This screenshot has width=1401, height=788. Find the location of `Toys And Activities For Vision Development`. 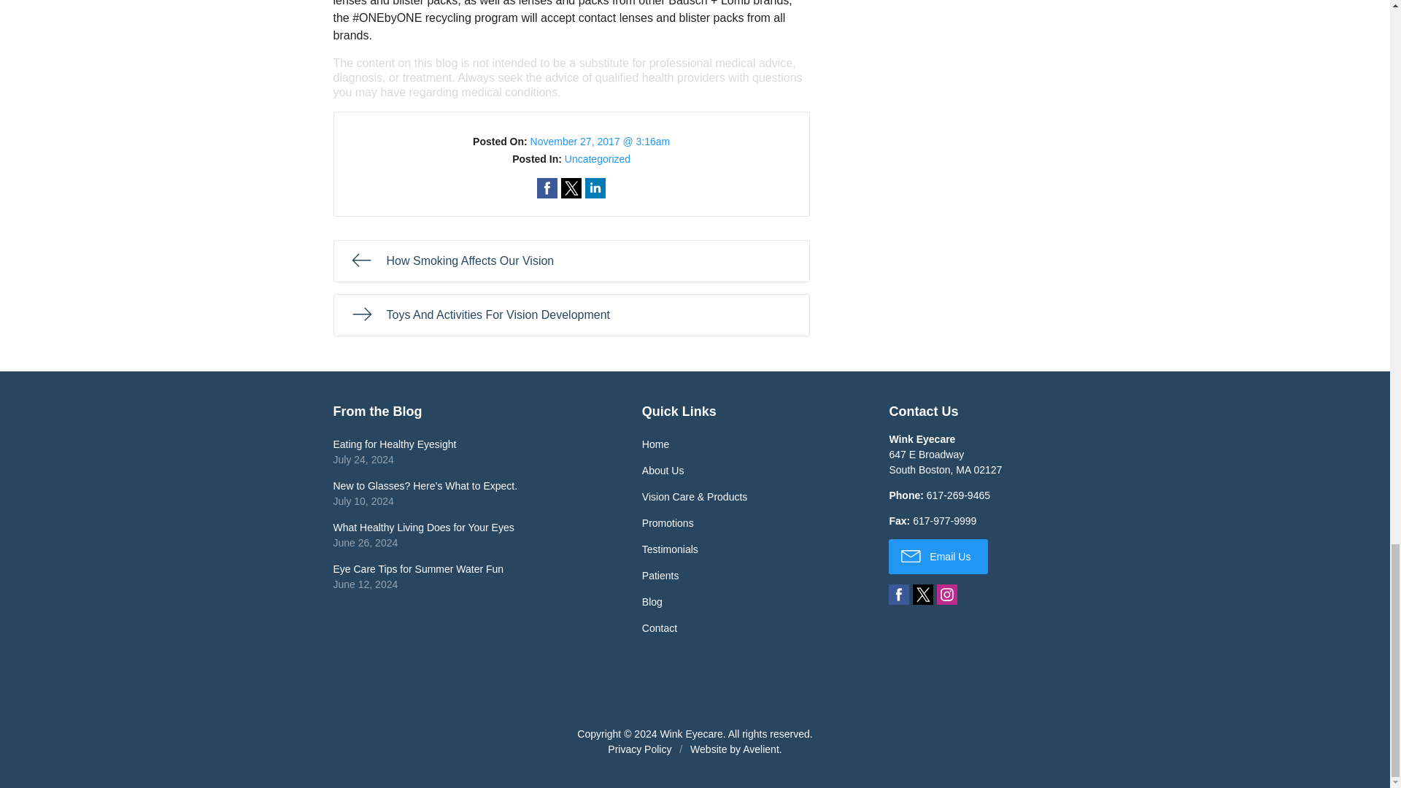

Toys And Activities For Vision Development is located at coordinates (571, 315).